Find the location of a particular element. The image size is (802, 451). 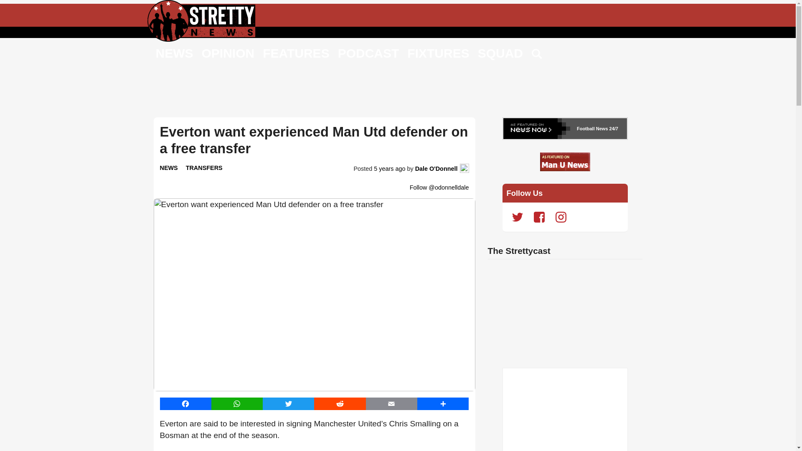

Email is located at coordinates (391, 403).